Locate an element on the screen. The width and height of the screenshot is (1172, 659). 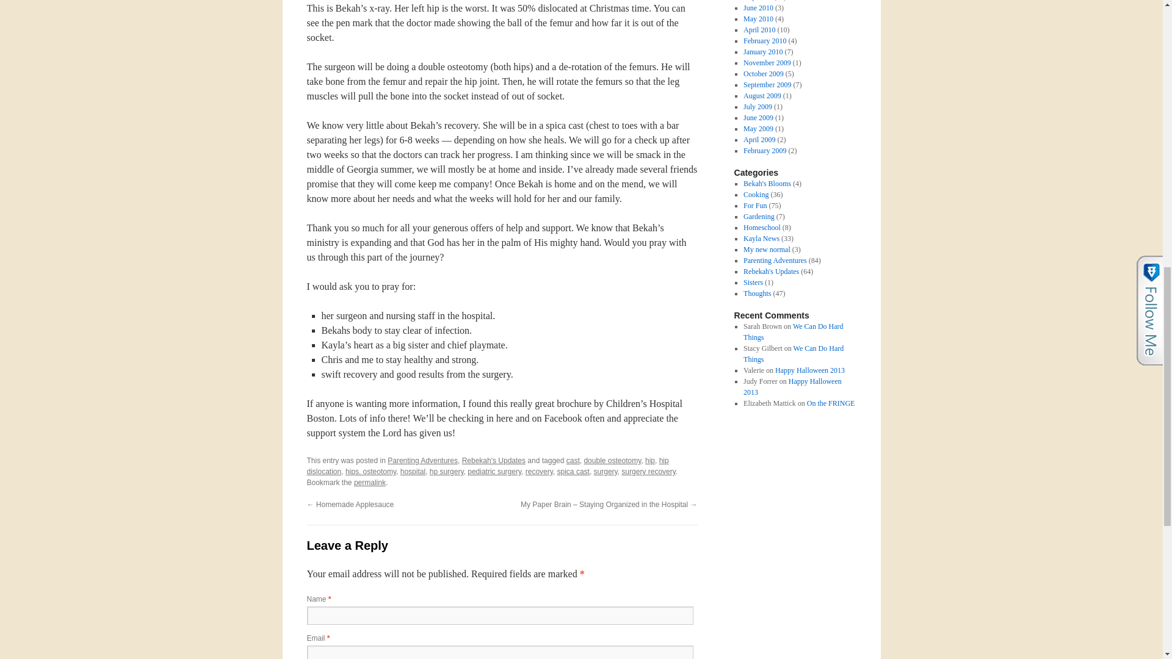
pediatric surgery is located at coordinates (494, 471).